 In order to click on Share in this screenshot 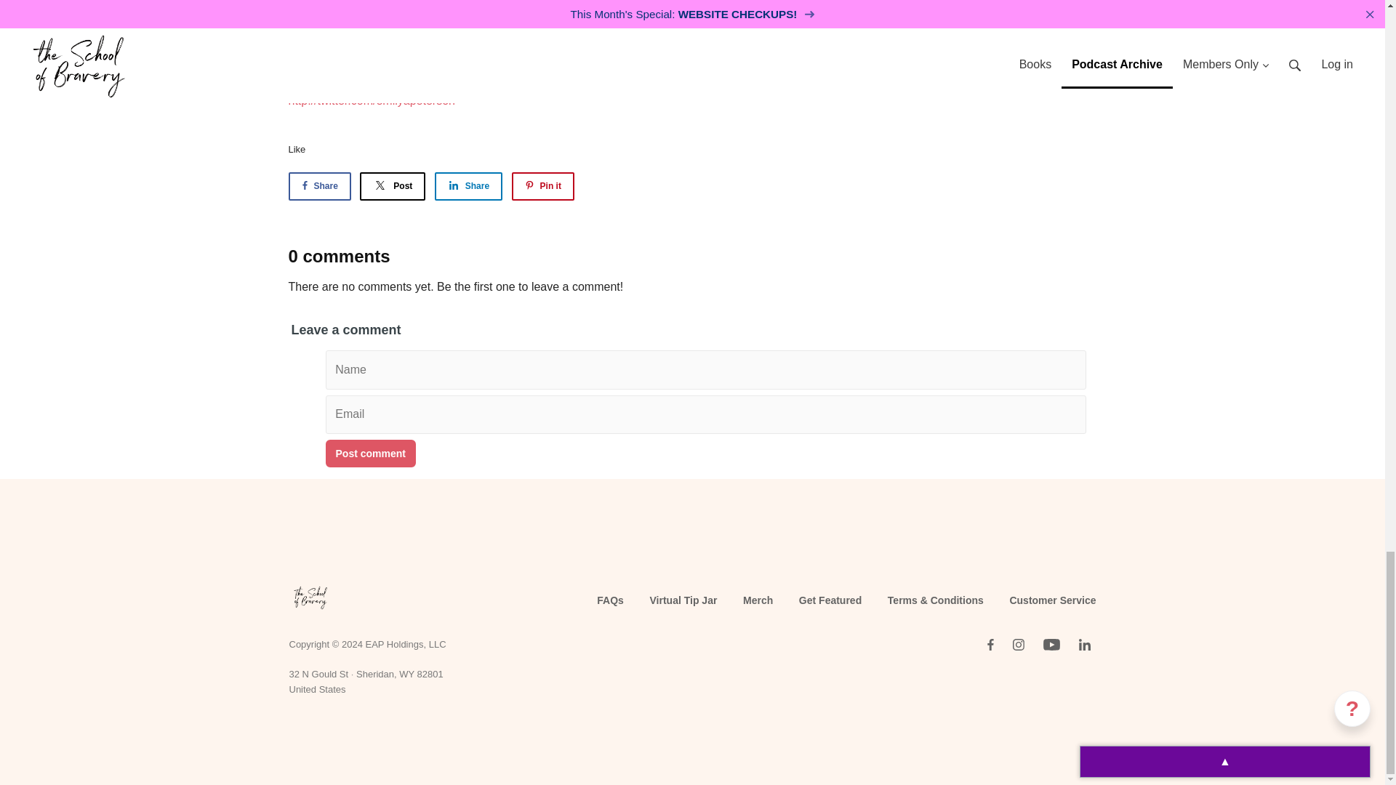, I will do `click(318, 186)`.